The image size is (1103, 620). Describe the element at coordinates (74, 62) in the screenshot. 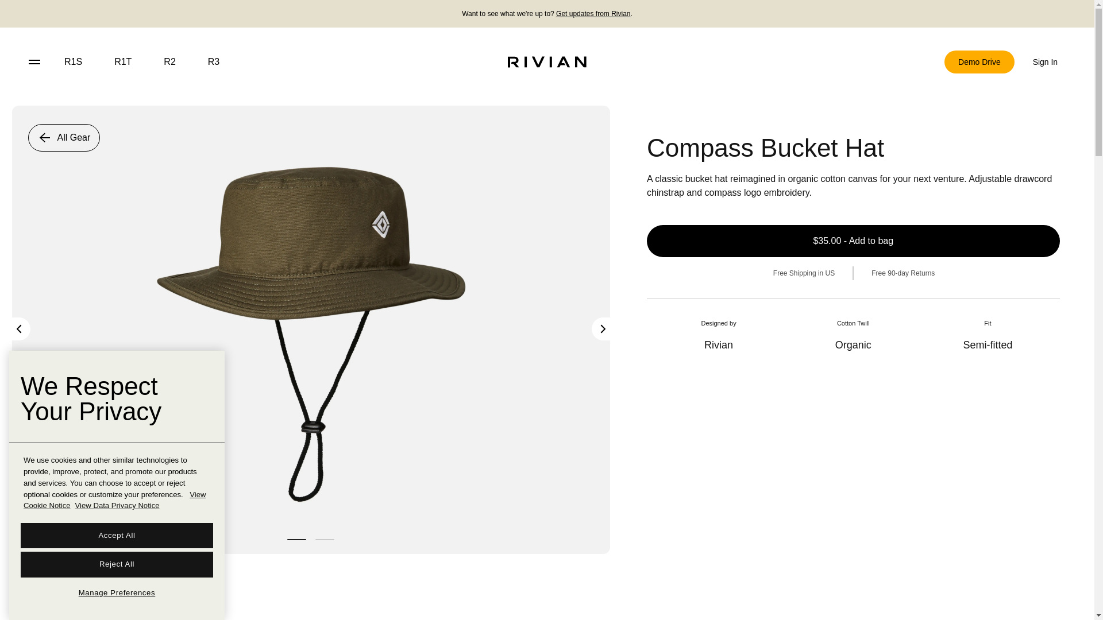

I see `R1S` at that location.